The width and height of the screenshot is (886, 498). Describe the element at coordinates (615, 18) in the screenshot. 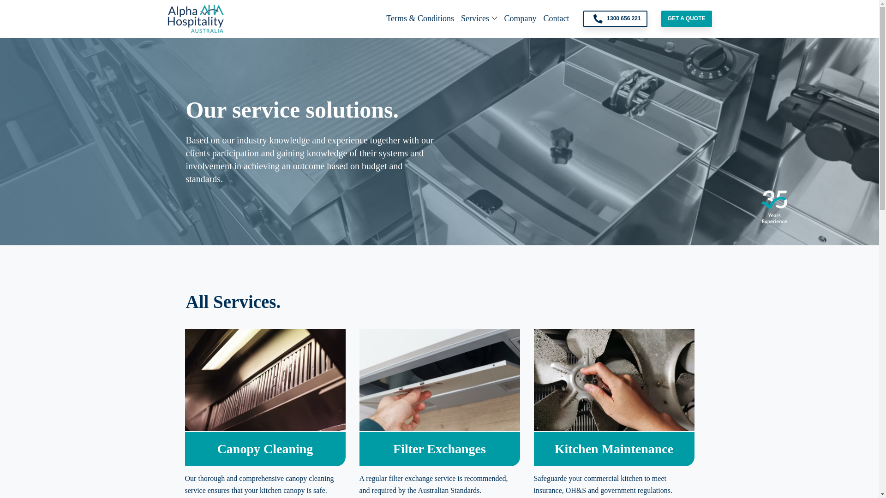

I see `1300 656 221` at that location.